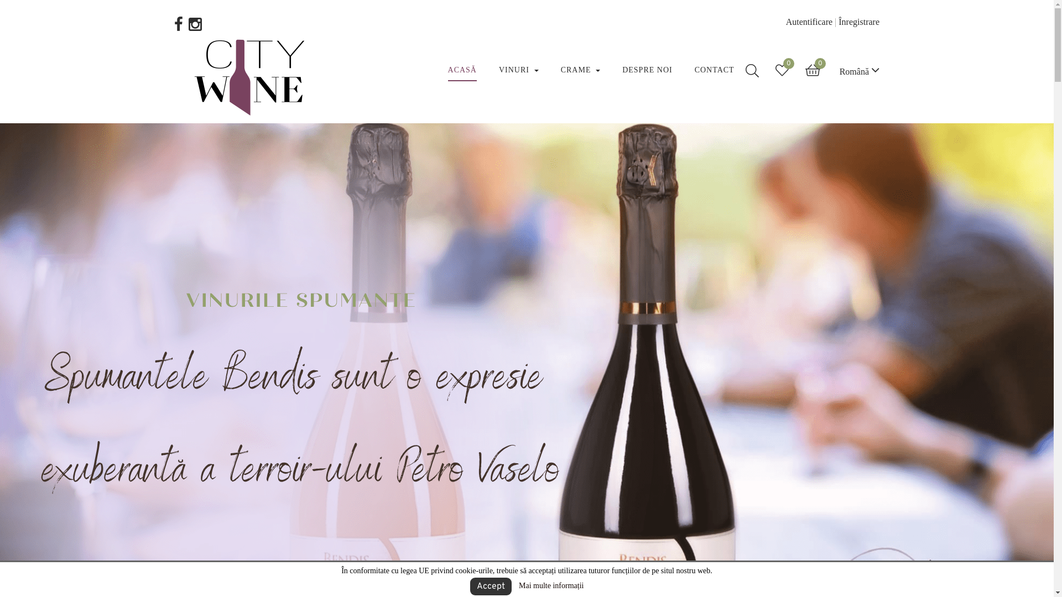 This screenshot has height=597, width=1062. I want to click on 0, so click(782, 70).